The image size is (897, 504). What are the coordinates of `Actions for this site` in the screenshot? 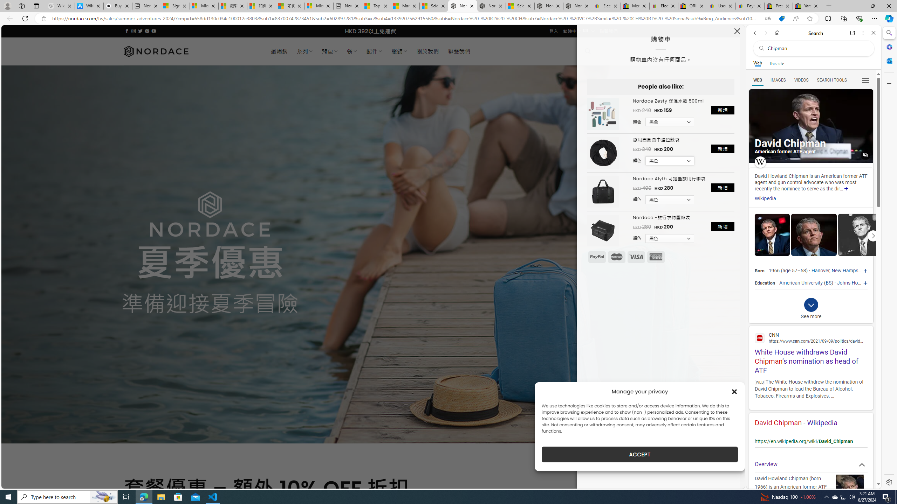 It's located at (856, 436).